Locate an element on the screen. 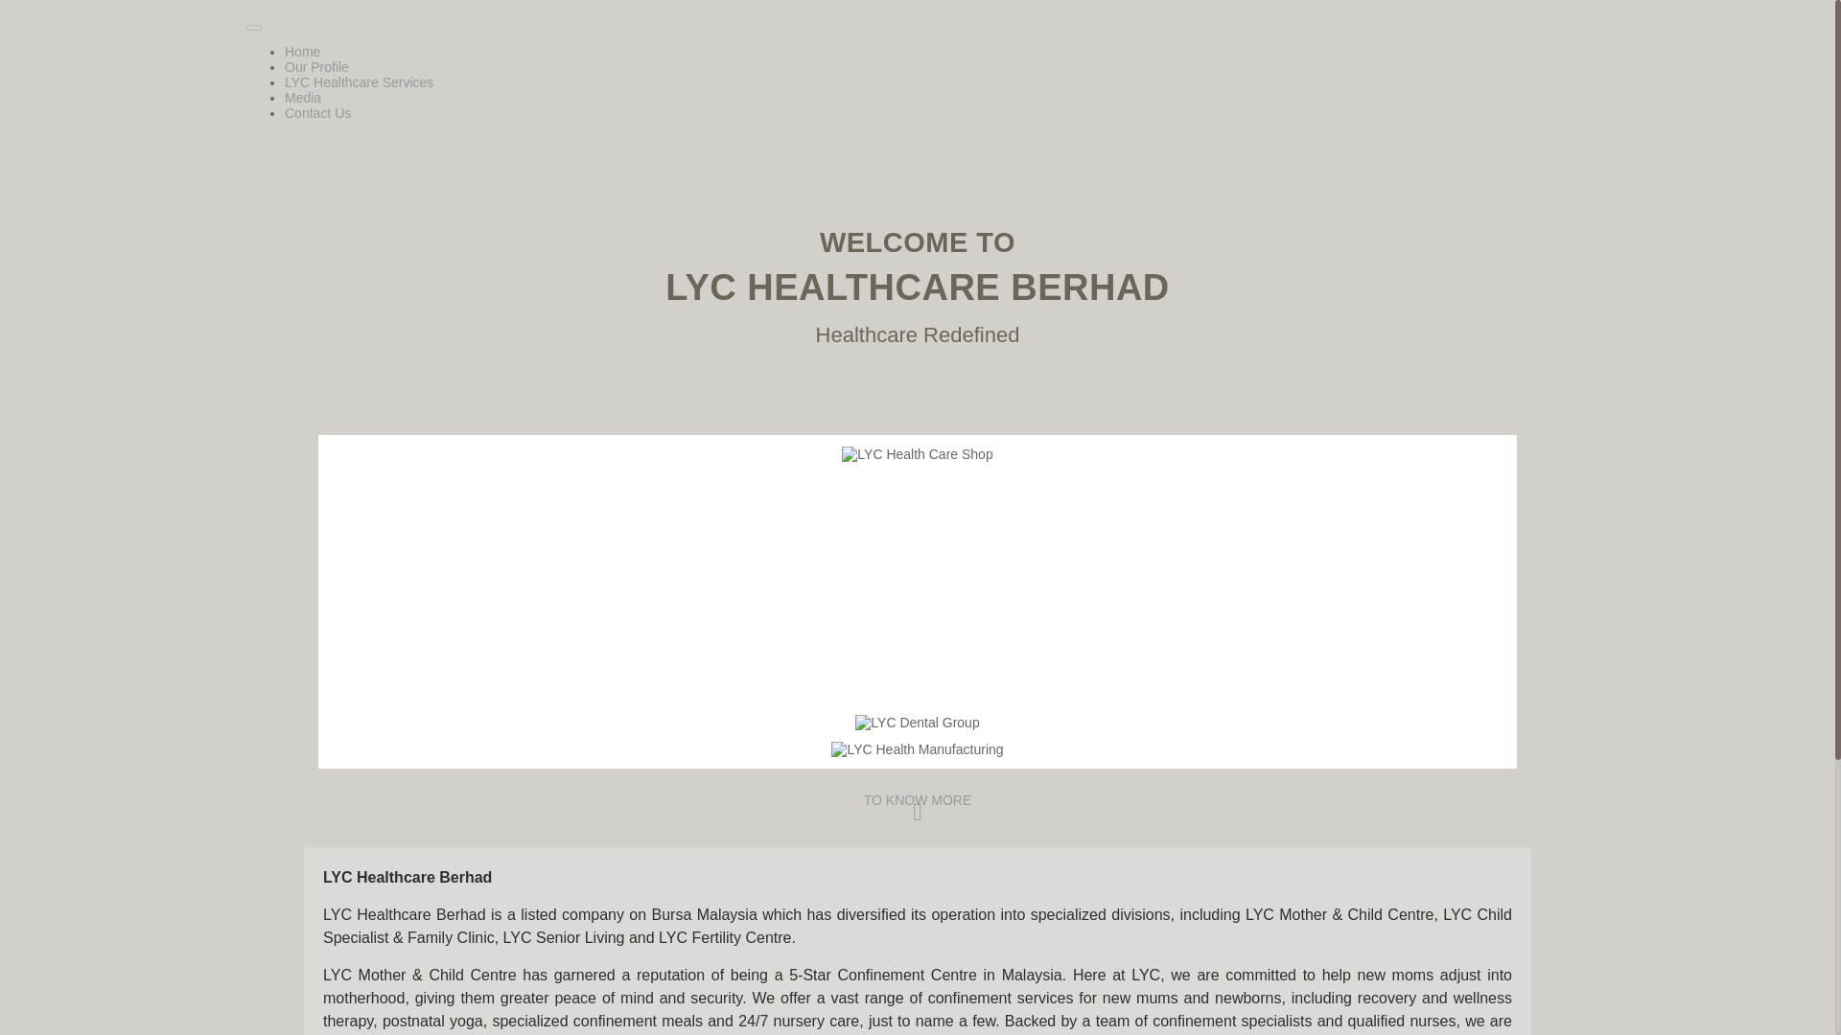  LYC Healthcare Services is located at coordinates (359, 81).